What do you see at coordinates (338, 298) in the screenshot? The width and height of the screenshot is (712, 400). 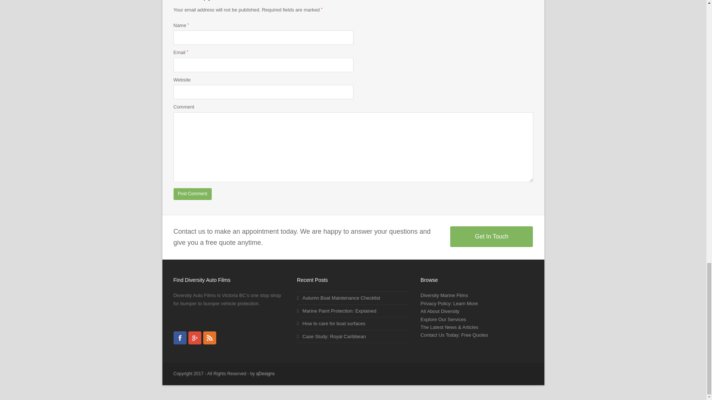 I see `Autumn Boat Maintenance Checklist` at bounding box center [338, 298].